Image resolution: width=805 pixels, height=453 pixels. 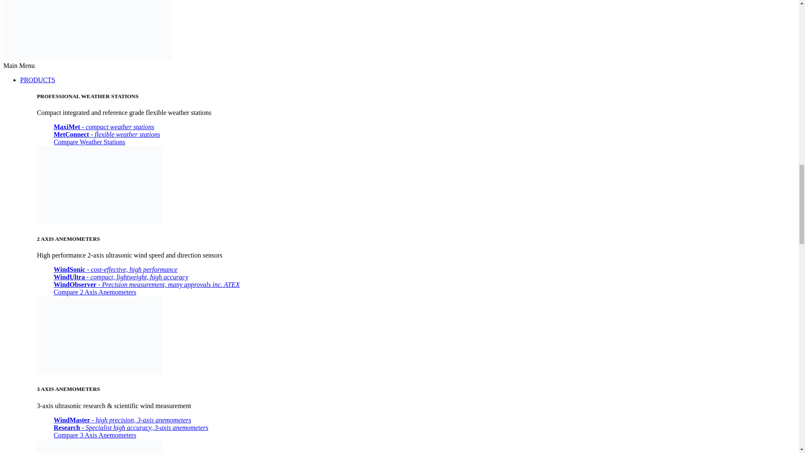 I want to click on Compare Weather Stations, so click(x=90, y=142).